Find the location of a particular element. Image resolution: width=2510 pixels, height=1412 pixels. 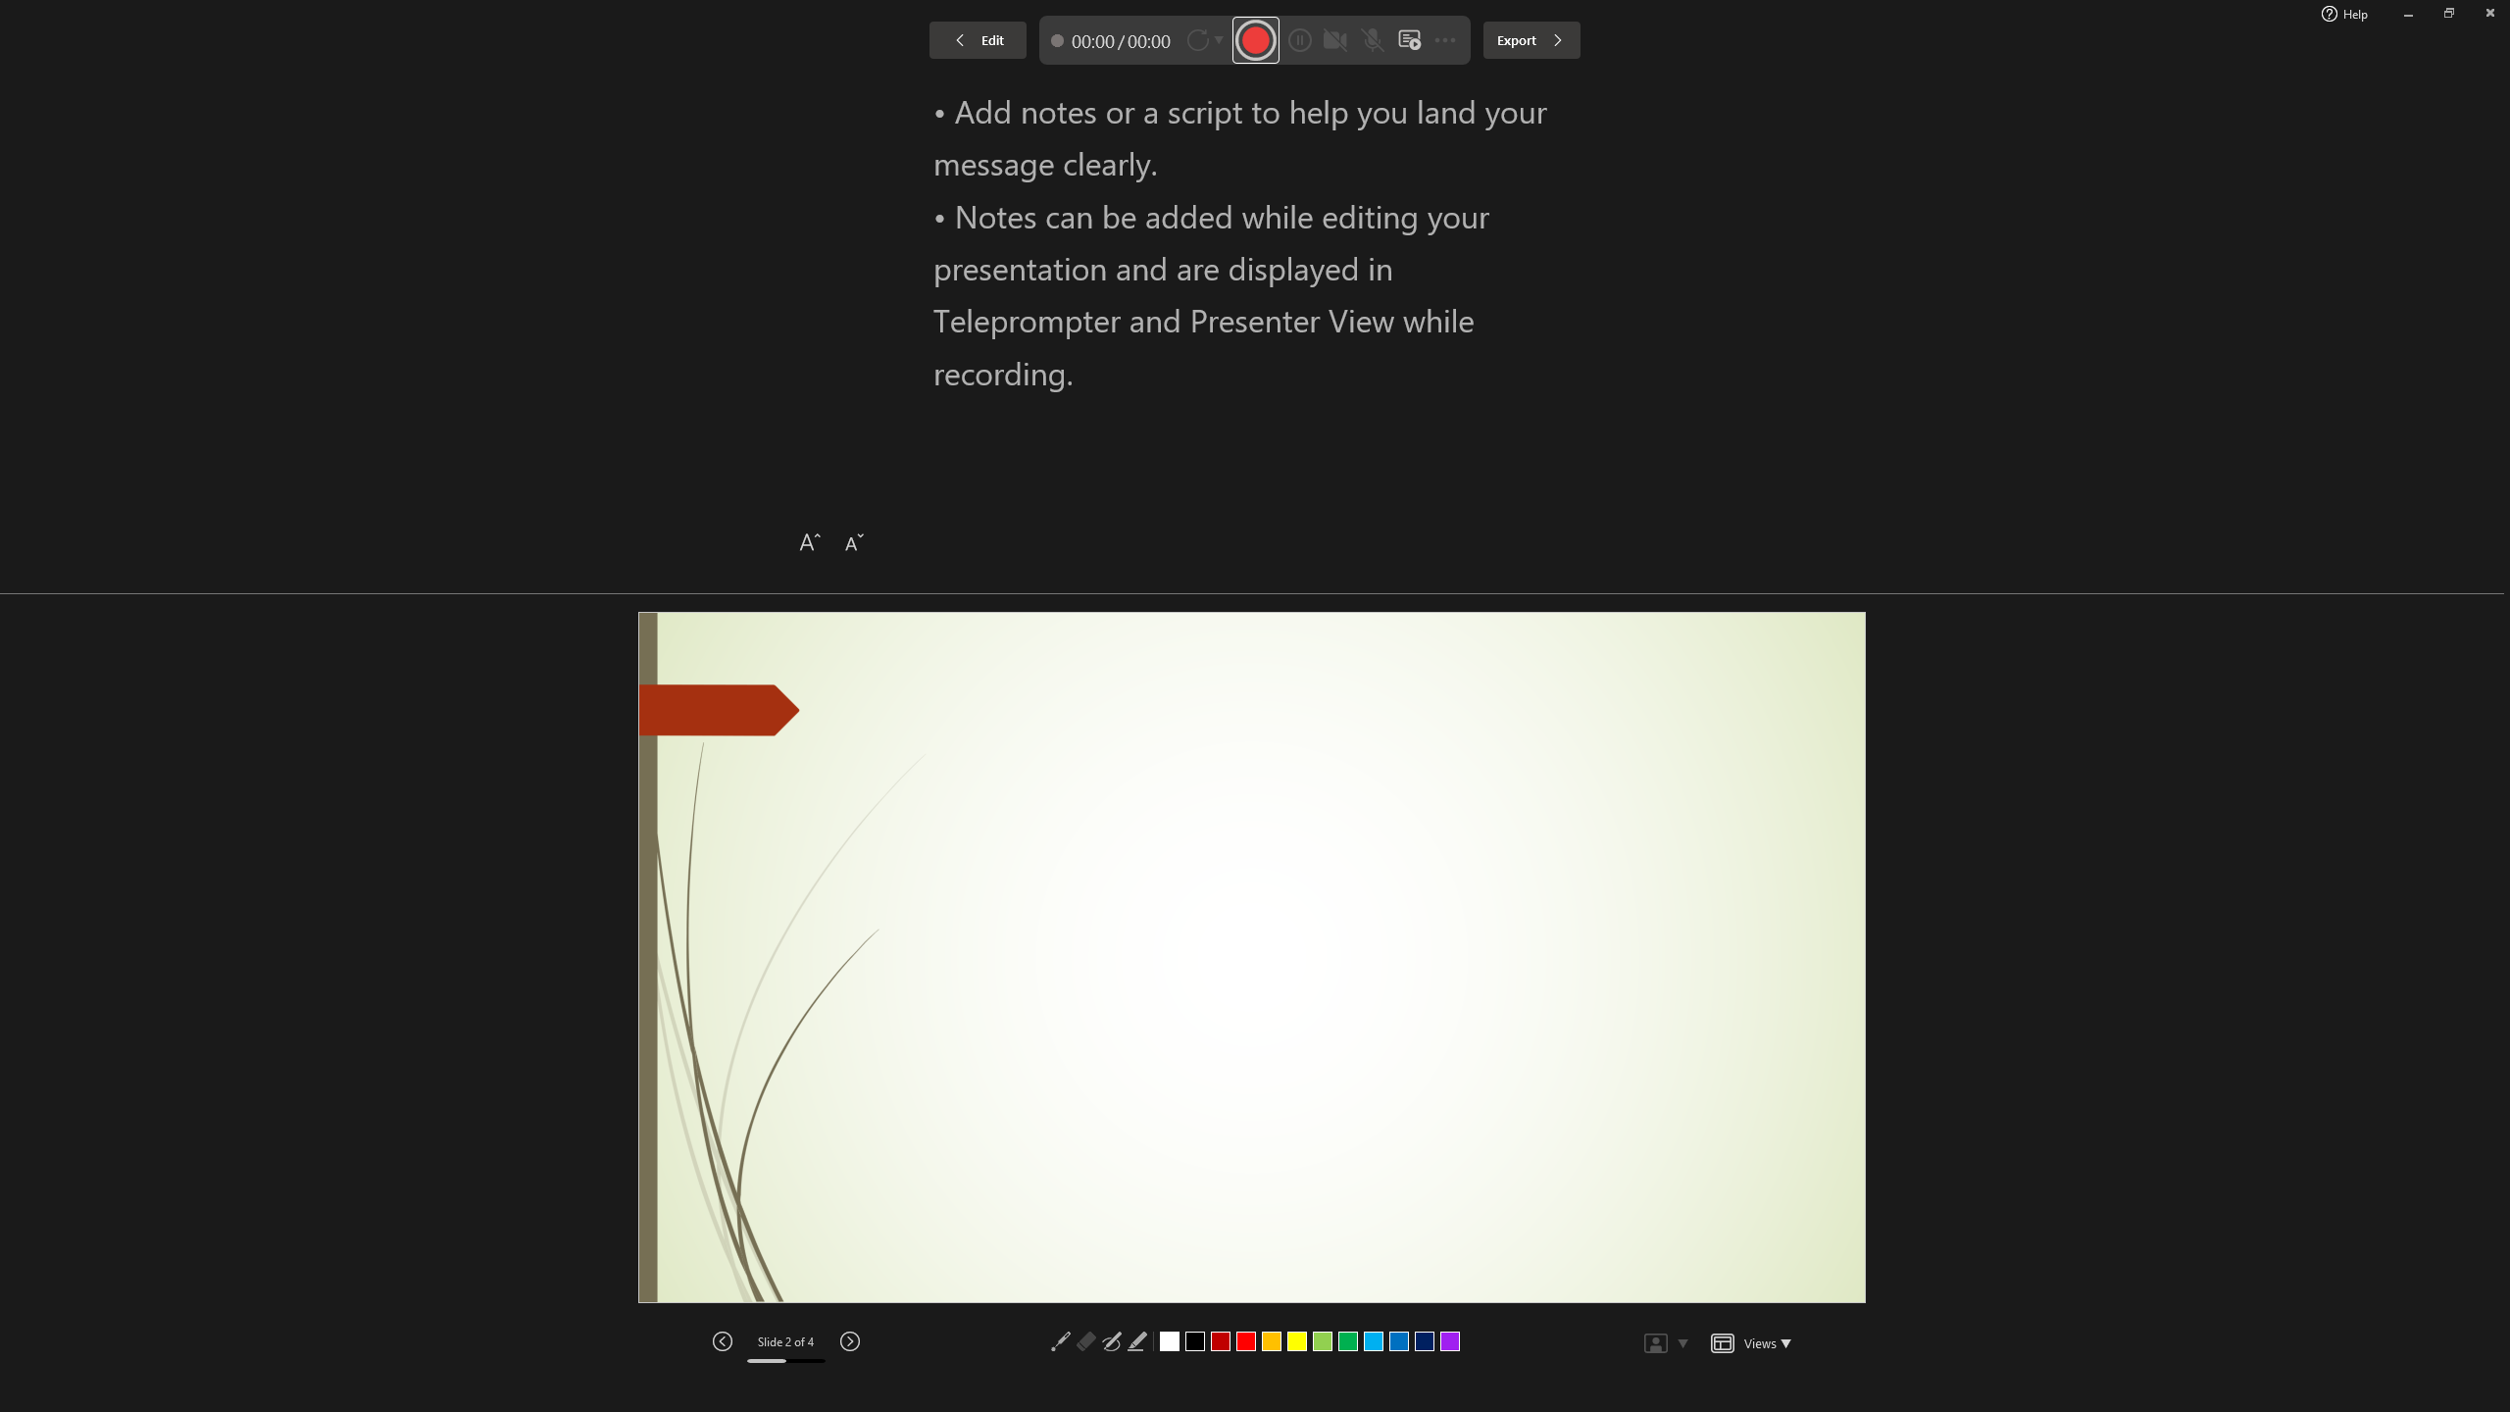

Save as Show is located at coordinates (527, 101).